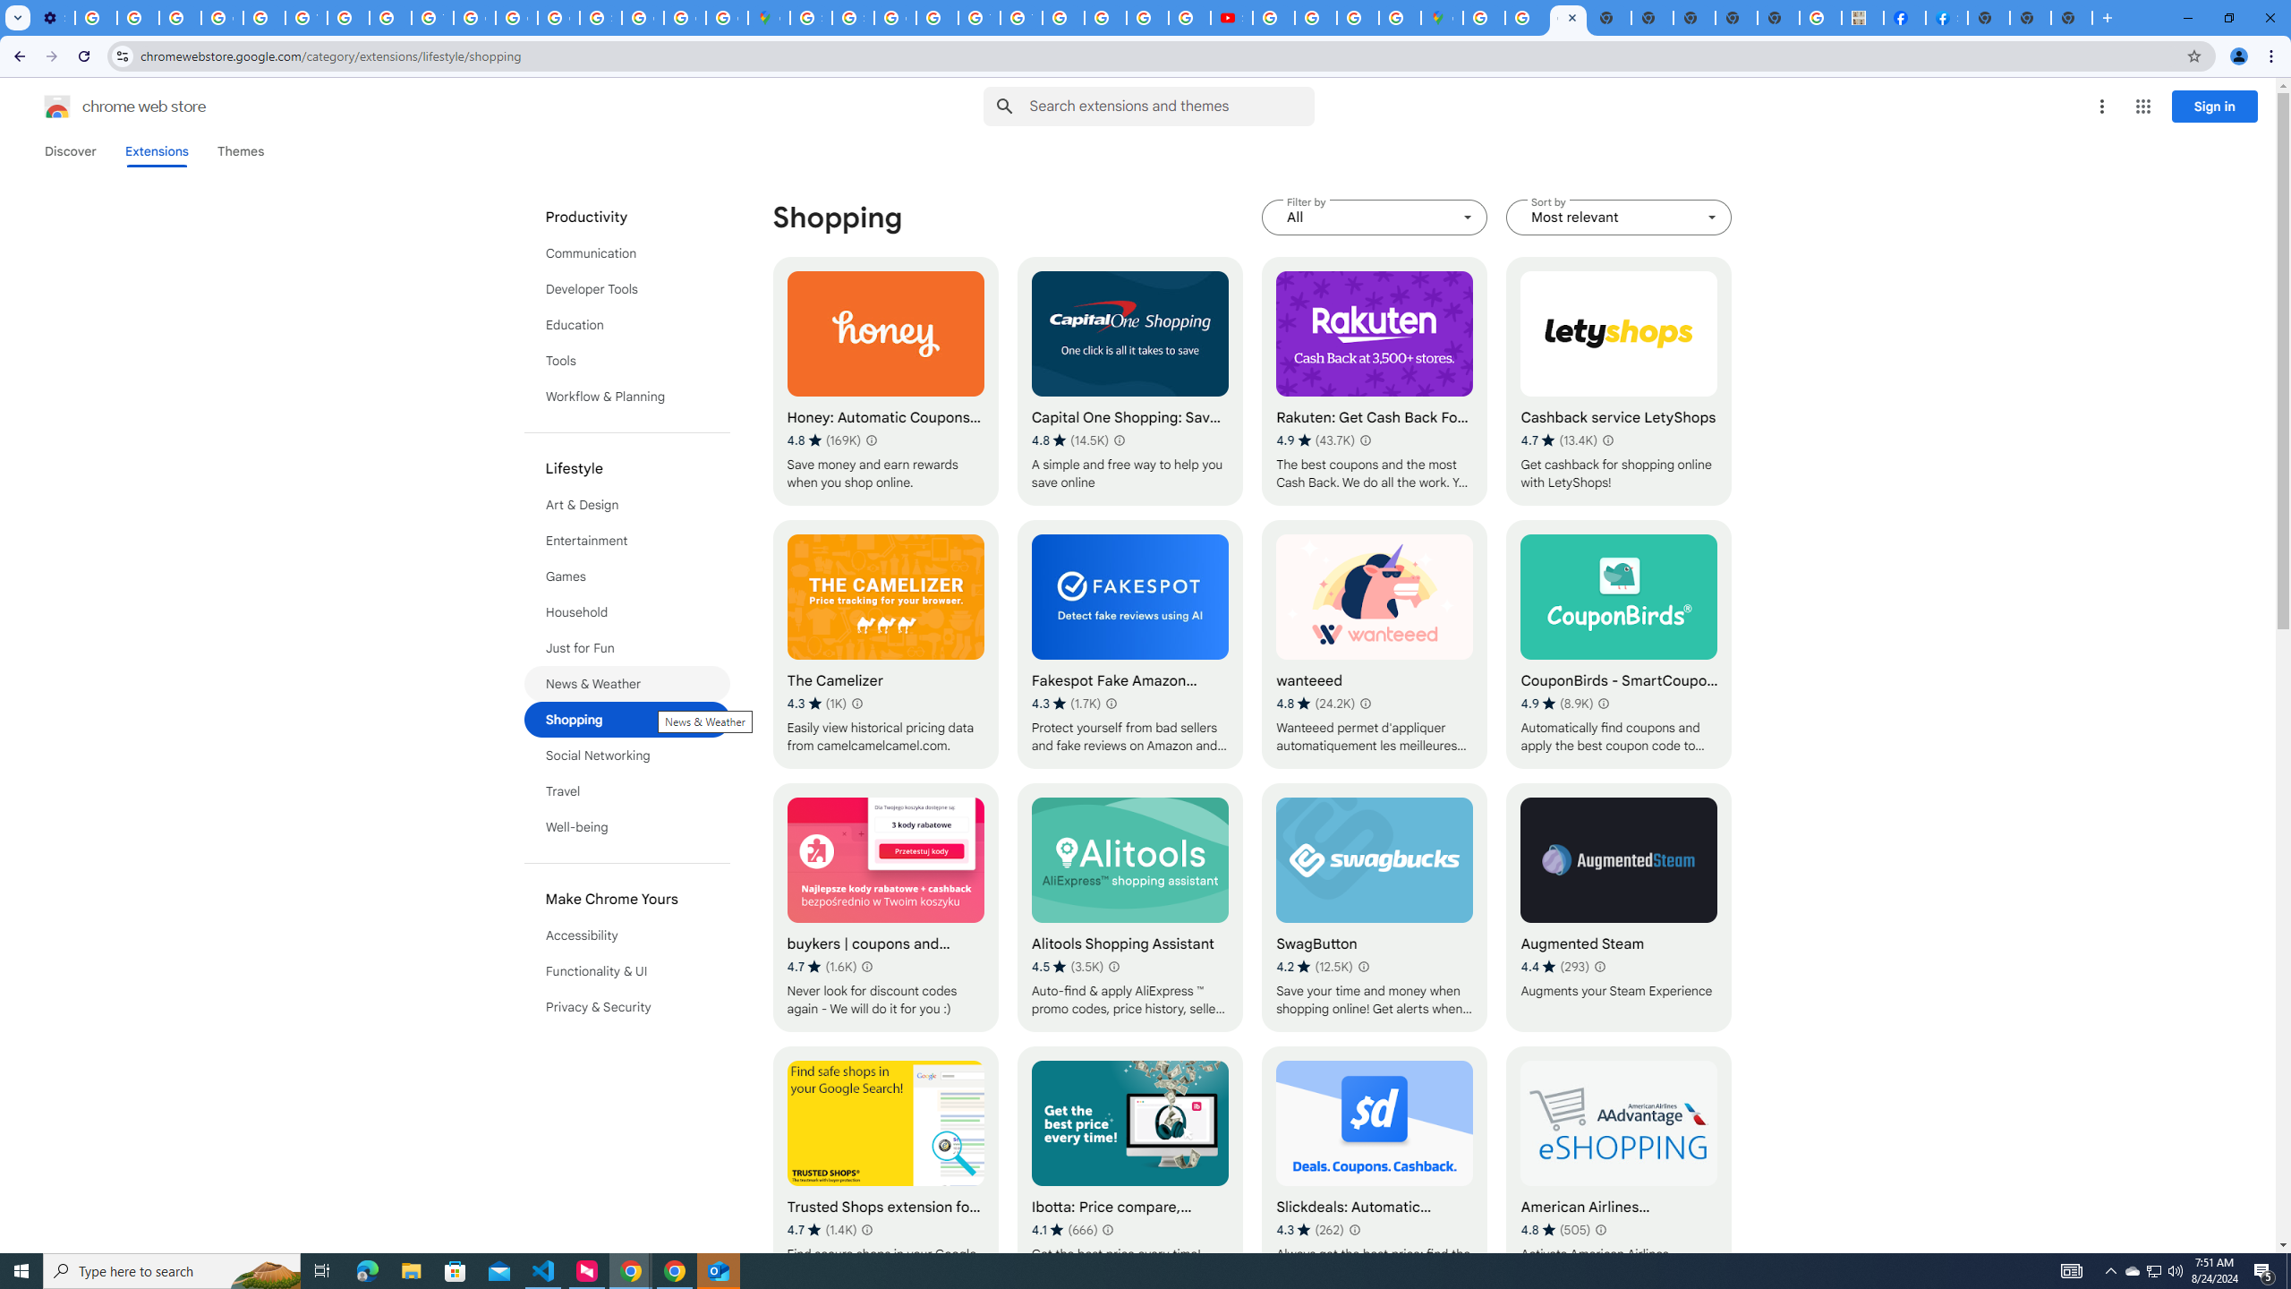 The width and height of the screenshot is (2291, 1289). Describe the element at coordinates (627, 648) in the screenshot. I see `Just for Fun` at that location.